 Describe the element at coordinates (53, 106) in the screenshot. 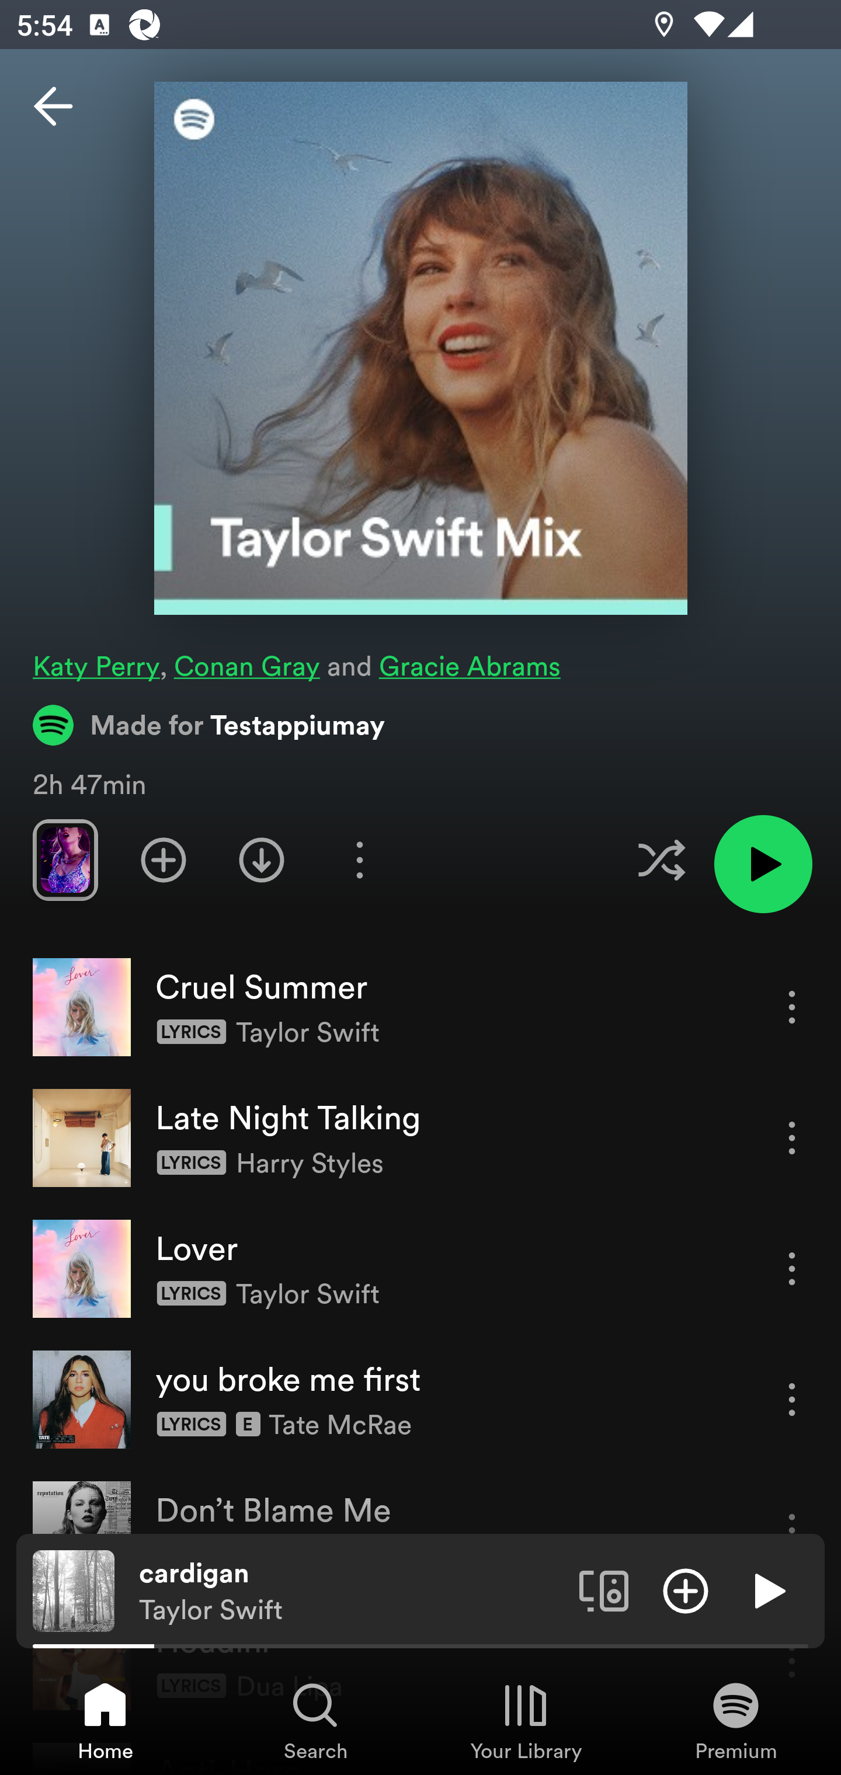

I see `Back` at that location.